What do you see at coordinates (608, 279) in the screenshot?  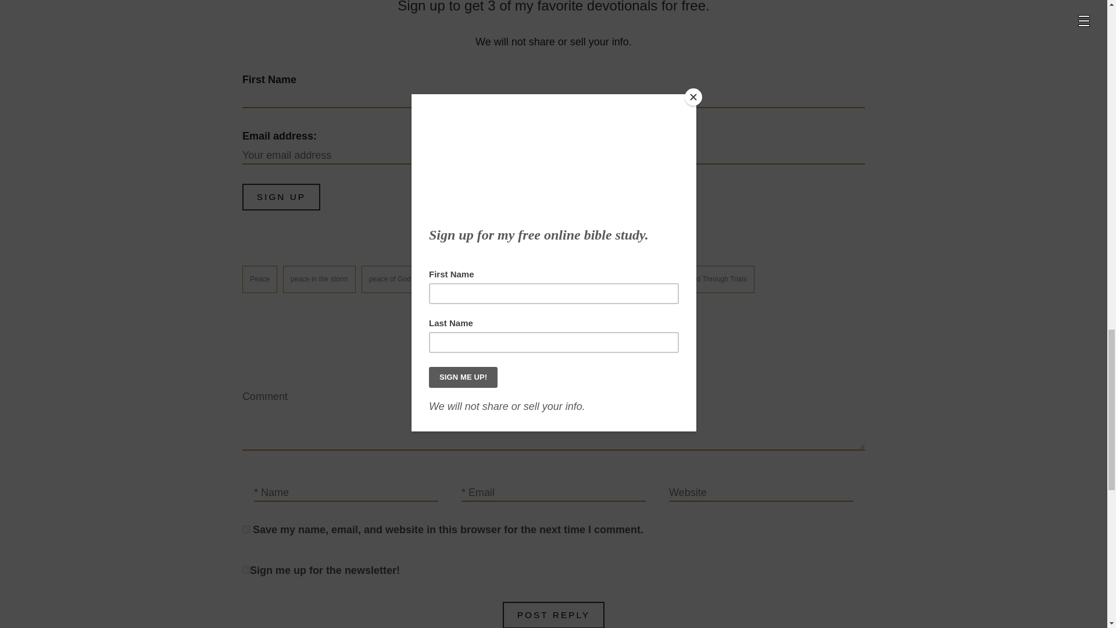 I see `trusting God in trials` at bounding box center [608, 279].